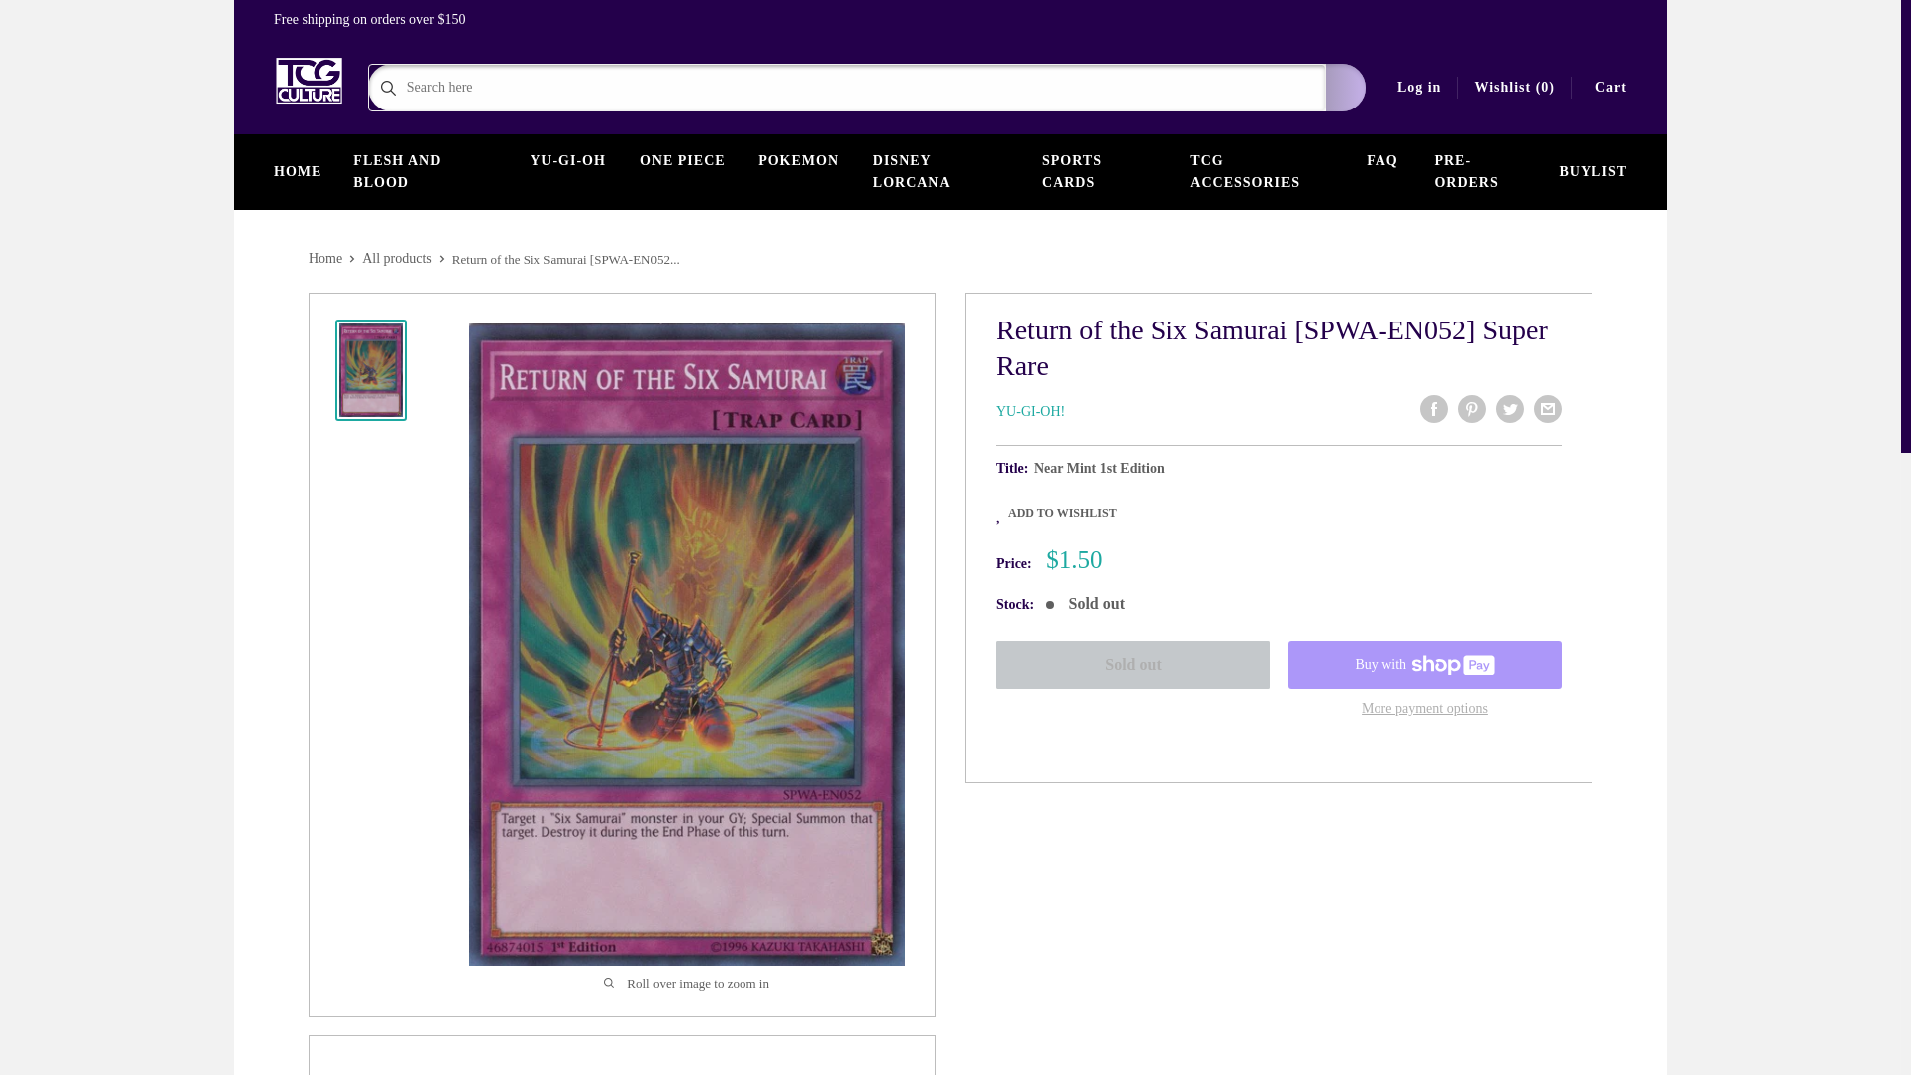 This screenshot has height=1075, width=1911. Describe the element at coordinates (1133, 665) in the screenshot. I see `Add to Cart` at that location.